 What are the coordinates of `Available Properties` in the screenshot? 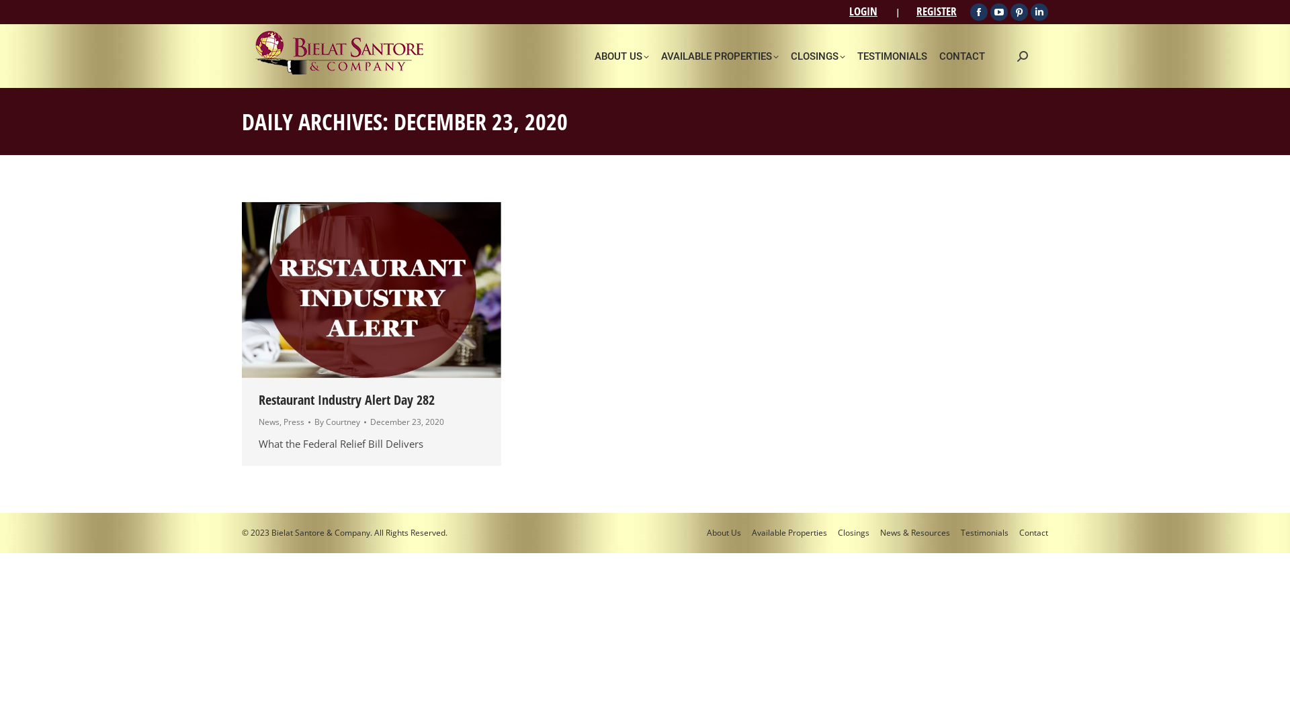 It's located at (789, 533).